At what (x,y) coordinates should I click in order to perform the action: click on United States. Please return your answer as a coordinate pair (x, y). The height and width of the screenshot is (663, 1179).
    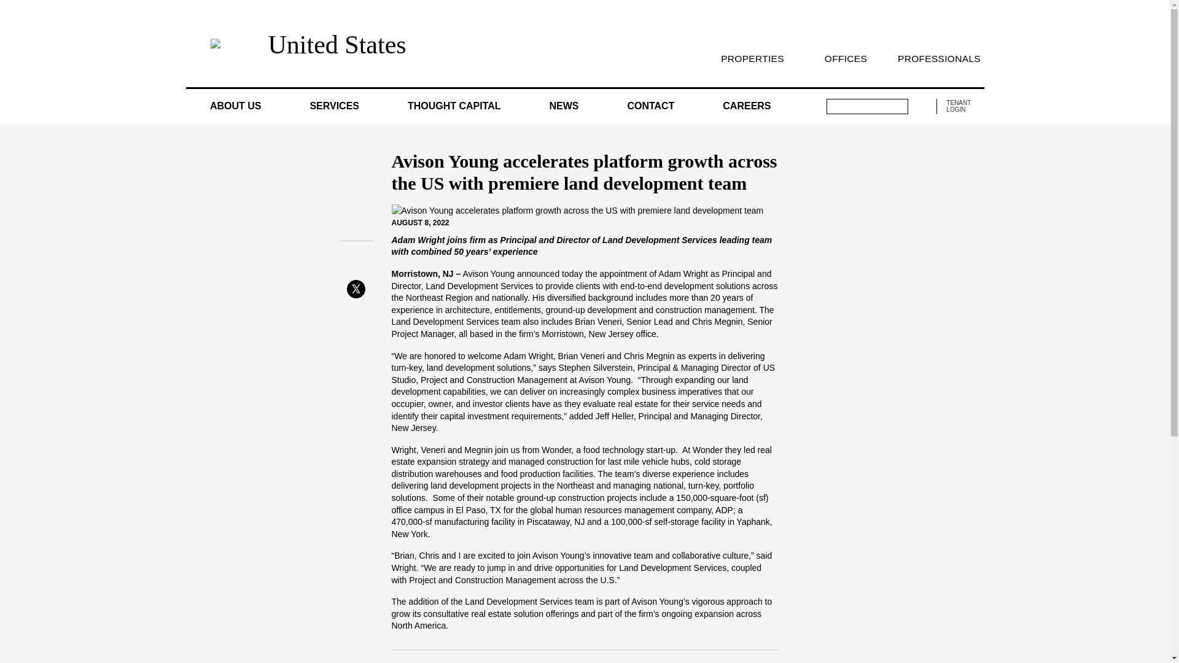
    Looking at the image, I should click on (337, 44).